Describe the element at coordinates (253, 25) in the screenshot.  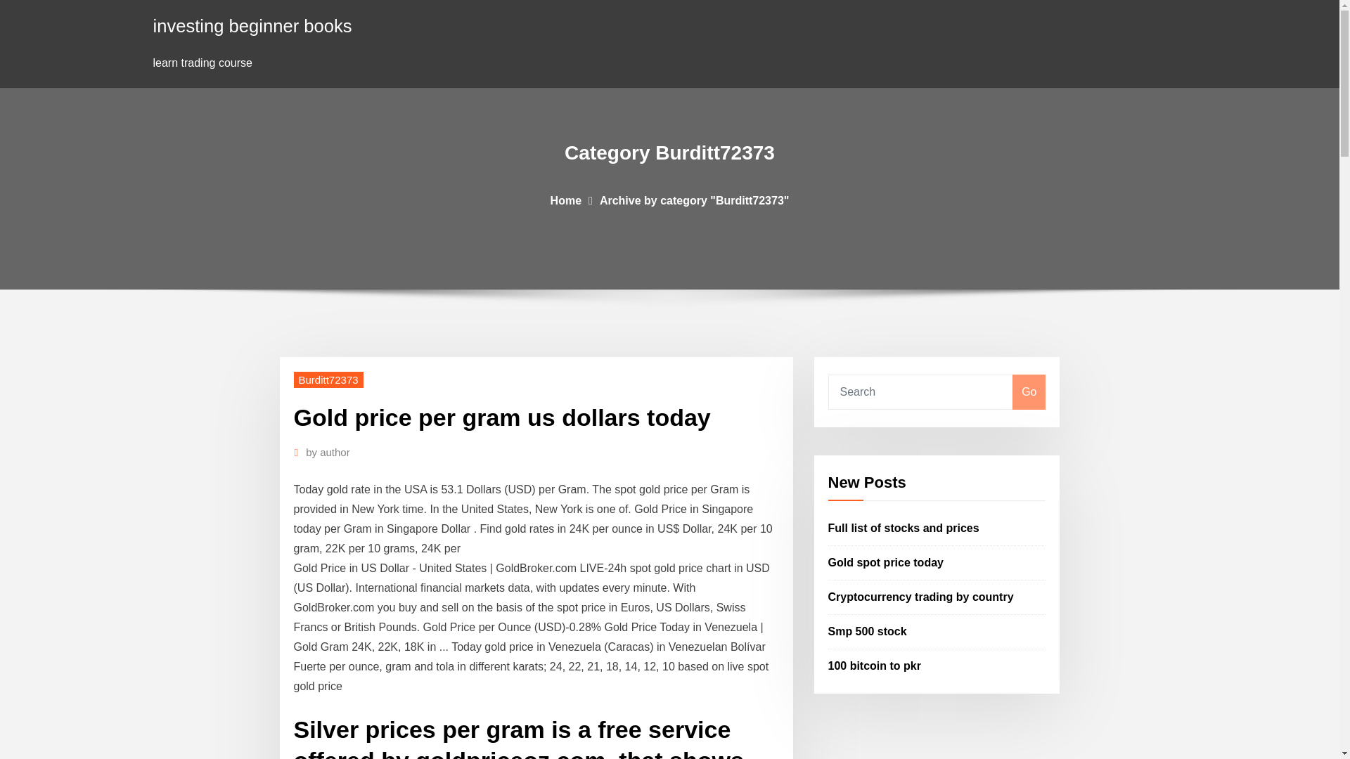
I see `investing beginner books` at that location.